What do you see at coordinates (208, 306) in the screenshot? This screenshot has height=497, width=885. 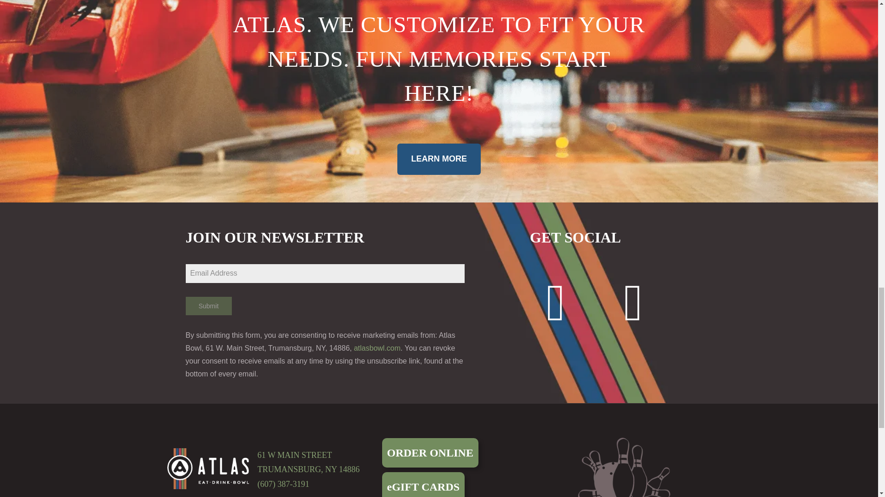 I see `Submit` at bounding box center [208, 306].